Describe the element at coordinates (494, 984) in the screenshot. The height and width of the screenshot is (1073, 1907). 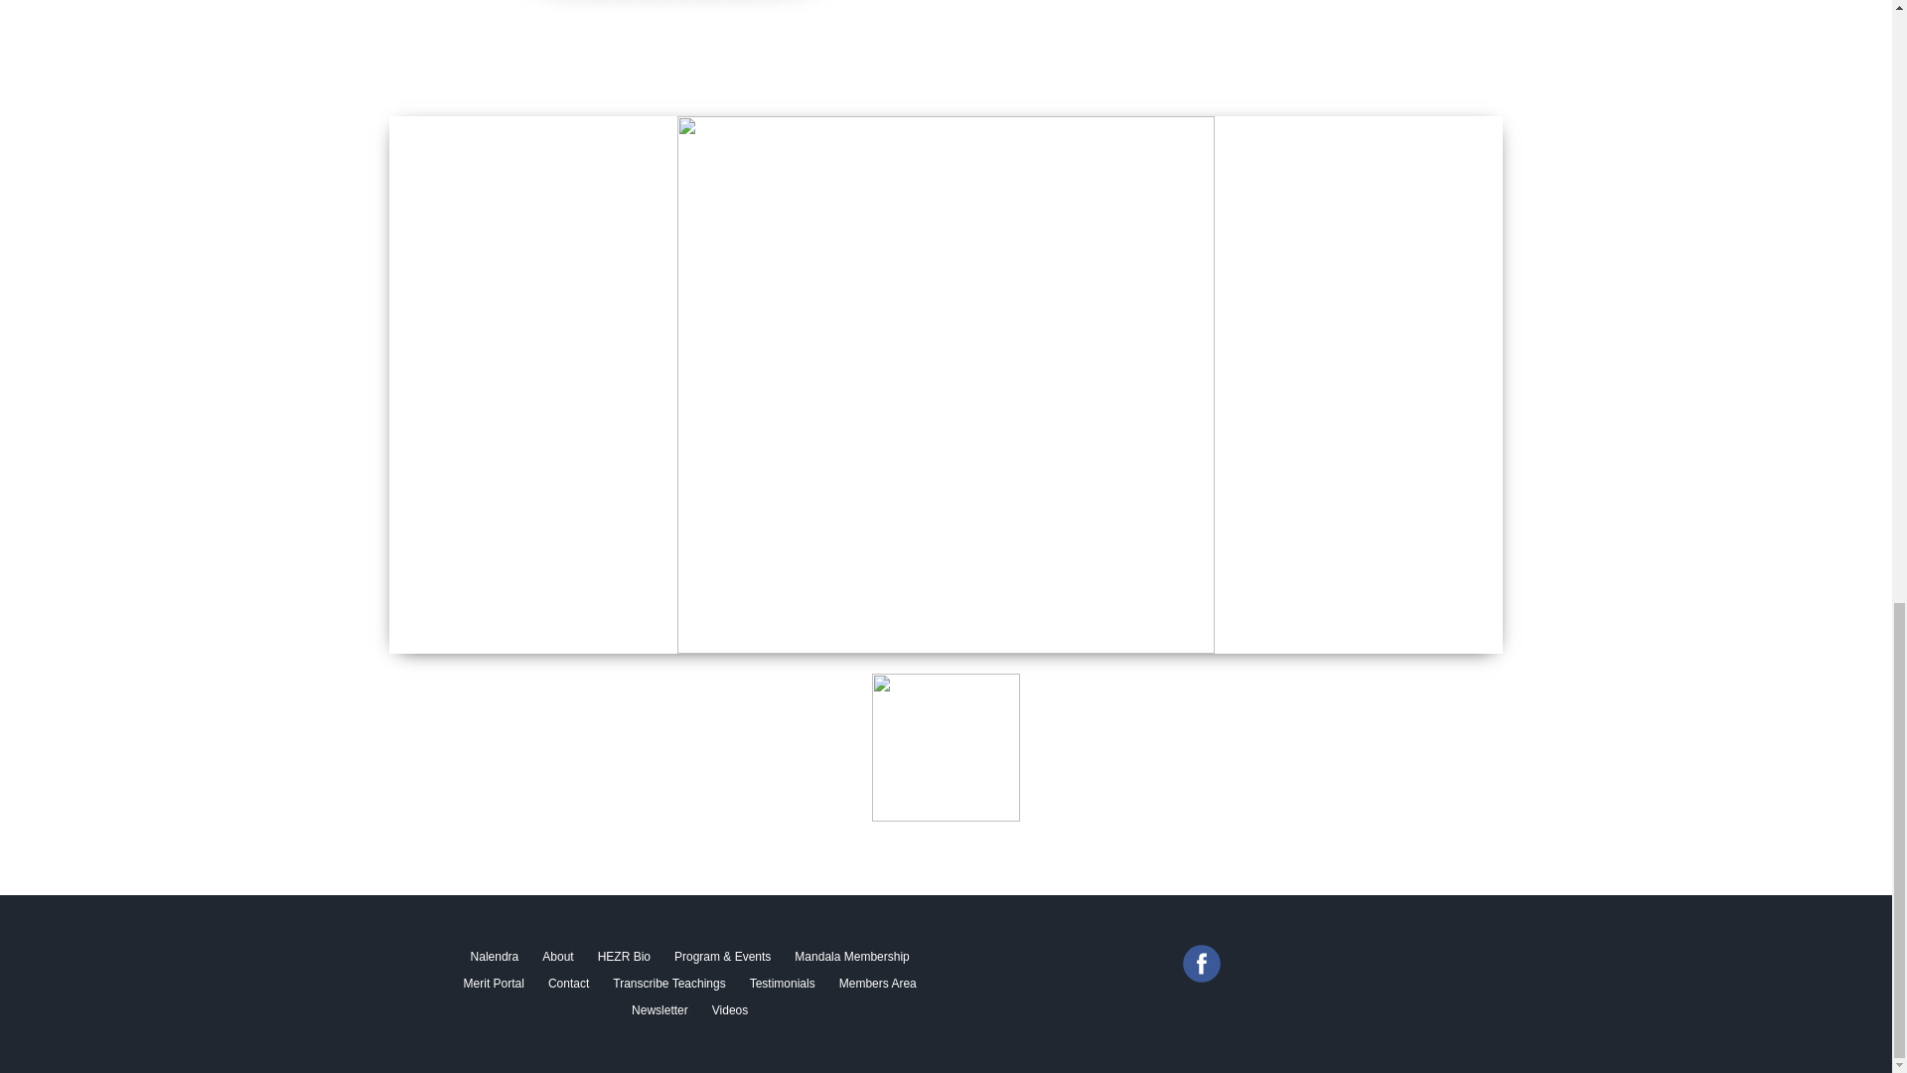
I see `Merit Portal` at that location.